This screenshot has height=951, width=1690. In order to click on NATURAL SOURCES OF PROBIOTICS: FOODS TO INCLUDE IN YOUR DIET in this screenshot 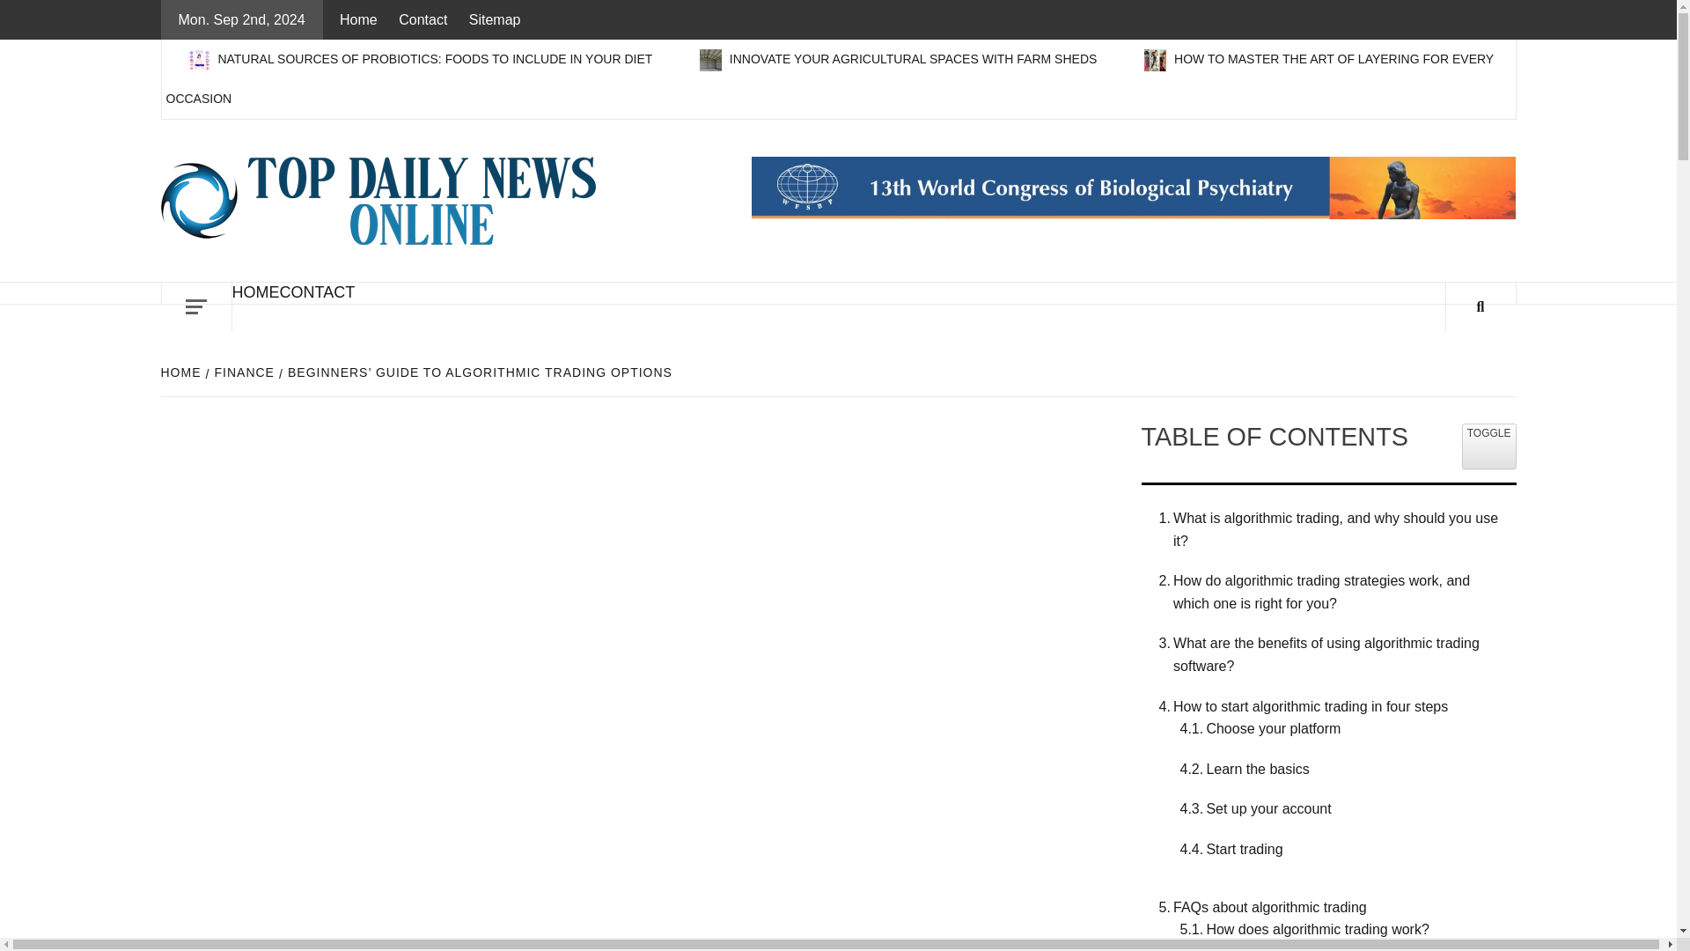, I will do `click(421, 58)`.